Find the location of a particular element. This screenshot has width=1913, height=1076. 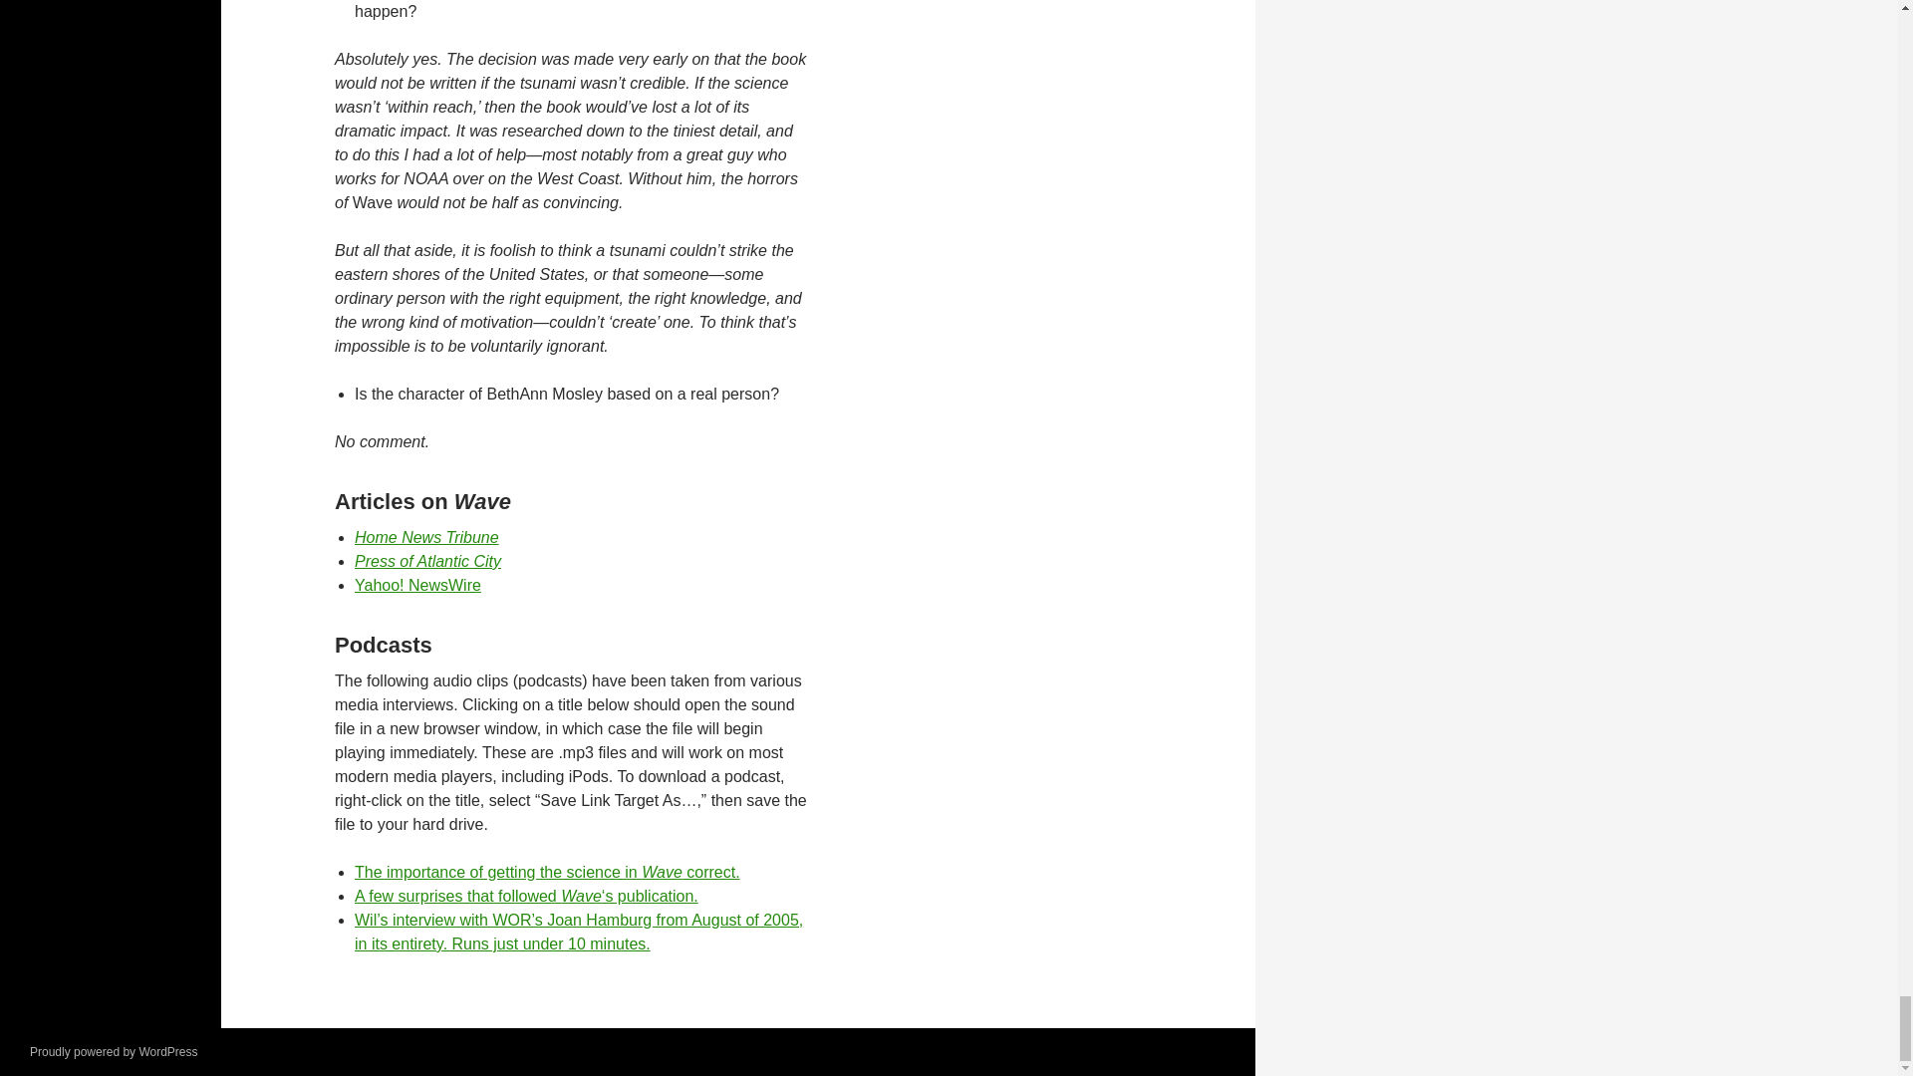

The importance of getting the science in Wave correct. is located at coordinates (547, 873).